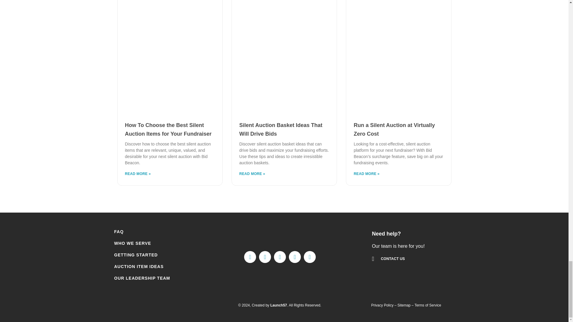 This screenshot has width=573, height=322. Describe the element at coordinates (152, 231) in the screenshot. I see `FAQ` at that location.